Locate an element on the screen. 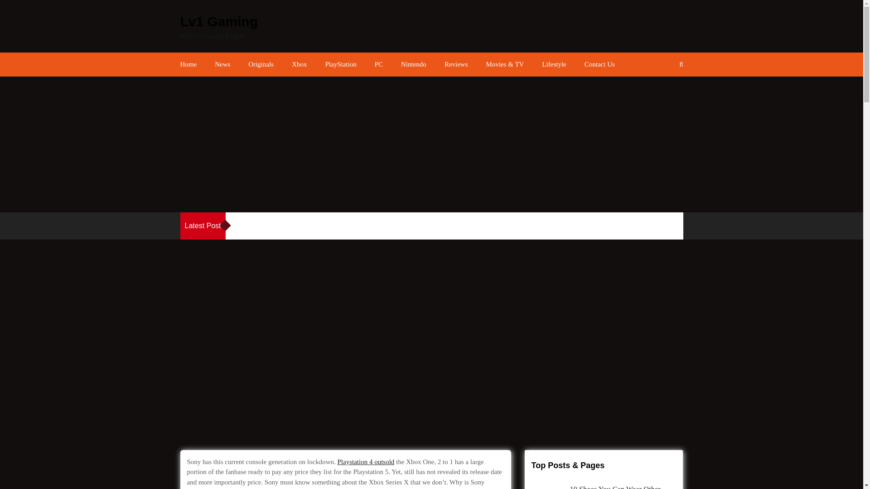 The image size is (870, 489). PlayStation is located at coordinates (341, 64).